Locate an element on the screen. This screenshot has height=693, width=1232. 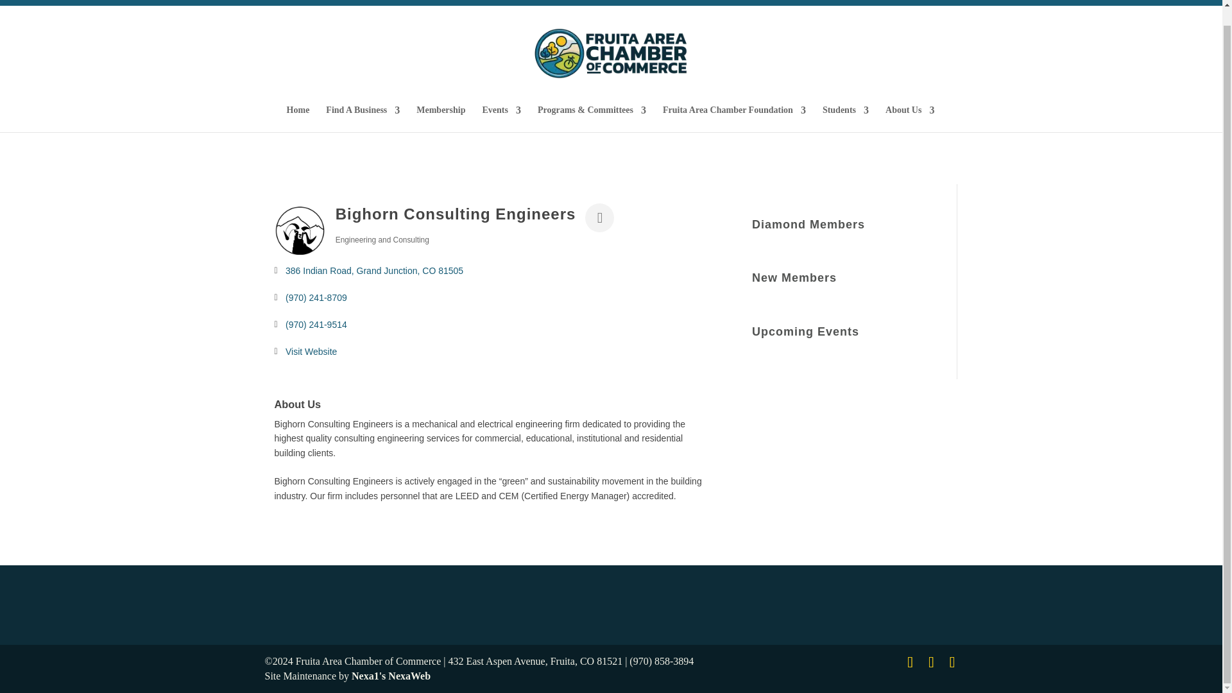
About Us is located at coordinates (910, 119).